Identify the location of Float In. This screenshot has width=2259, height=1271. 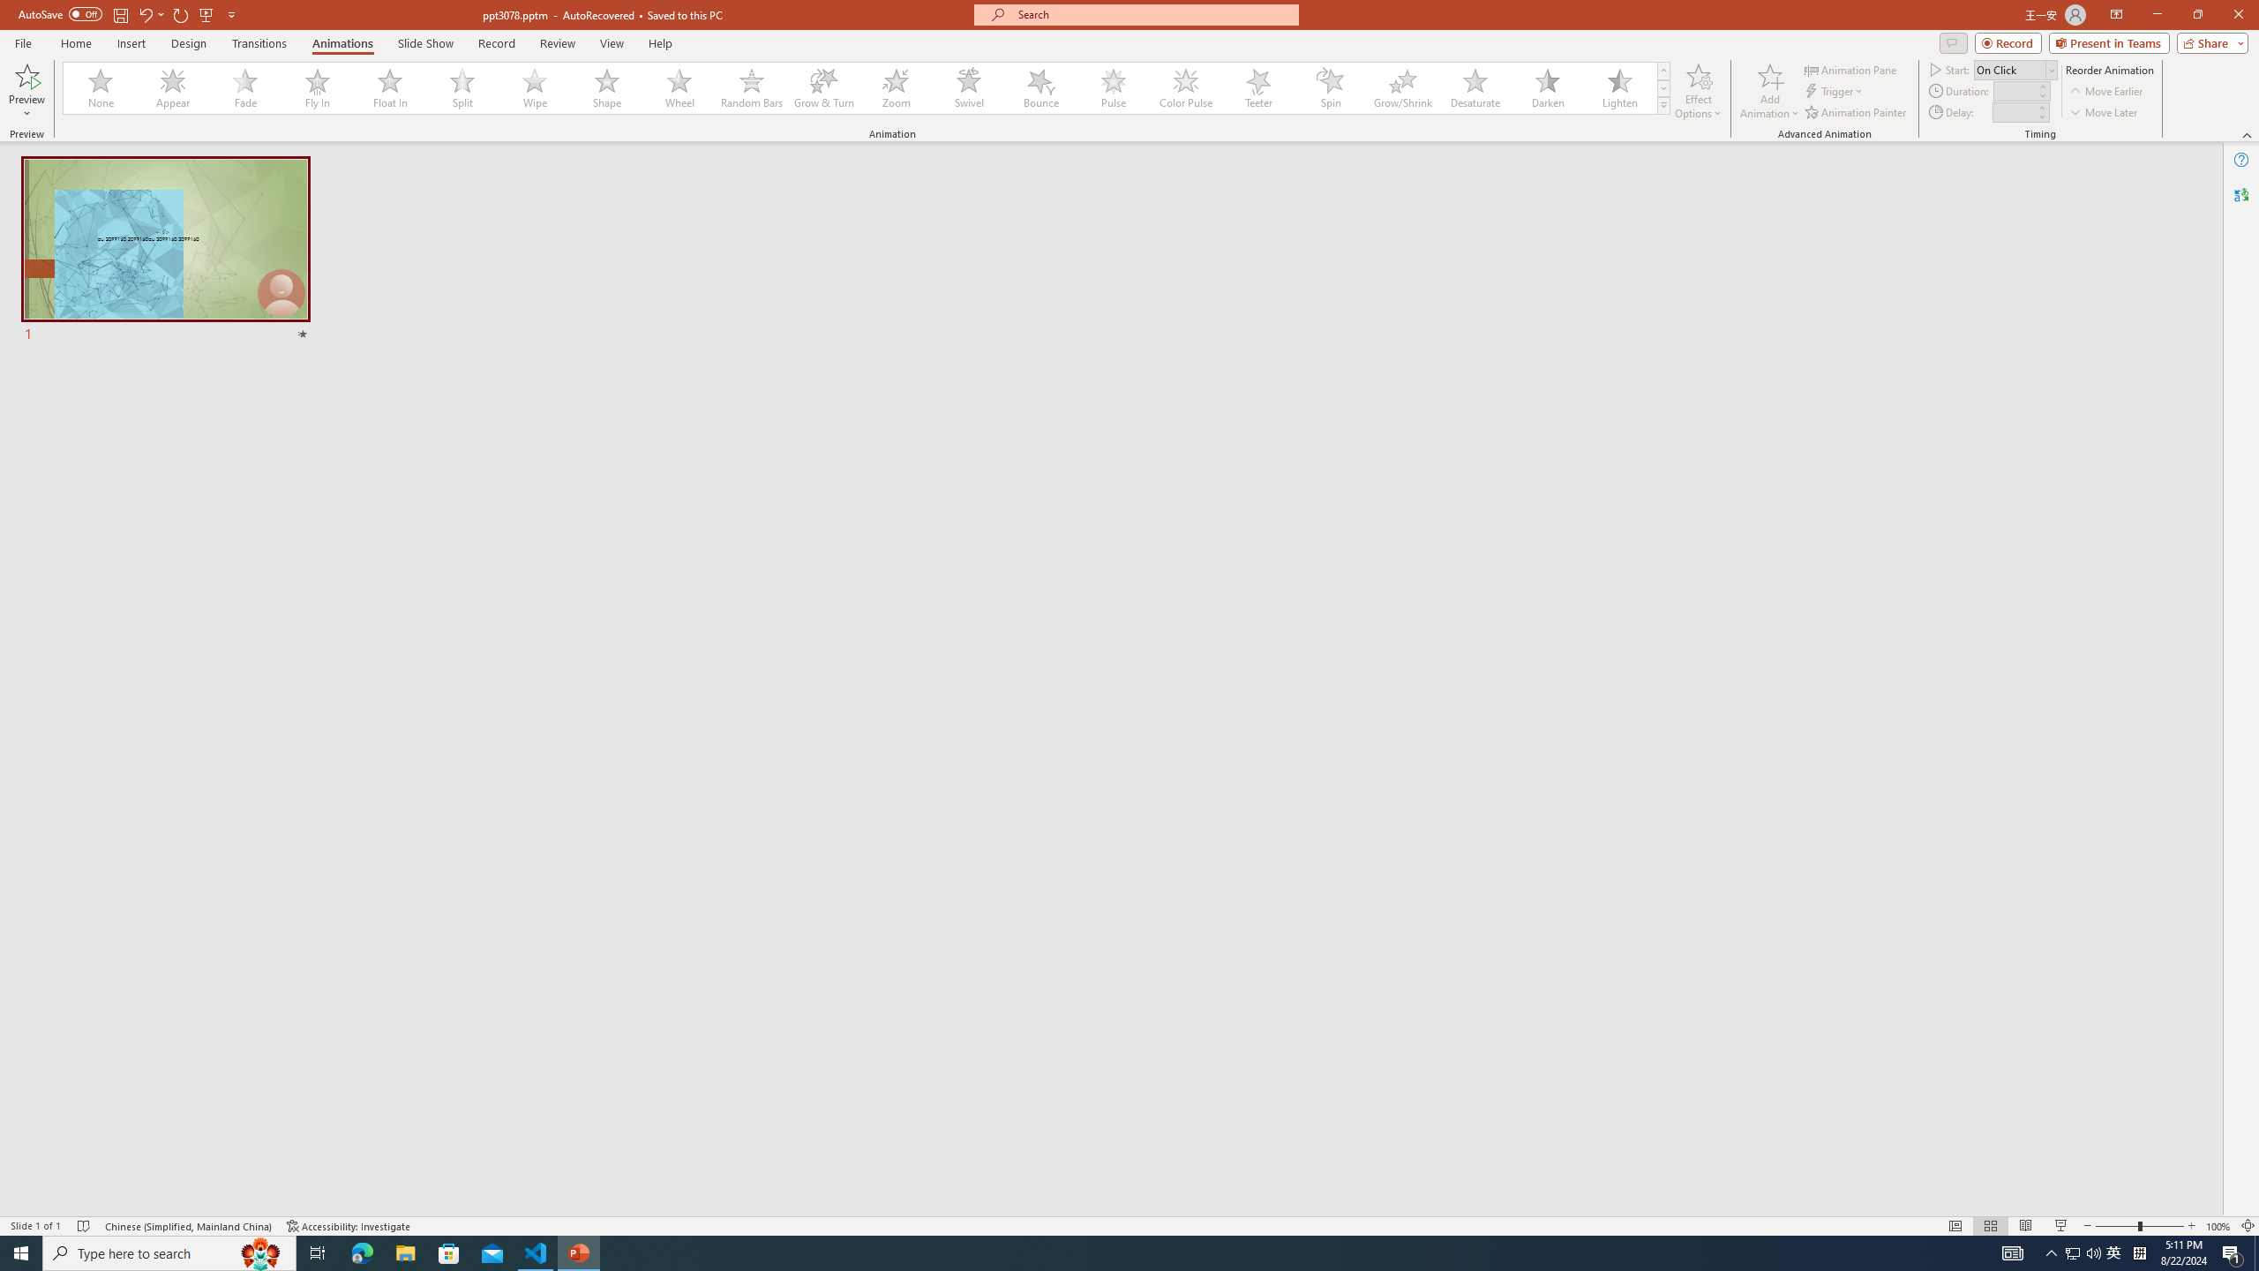
(390, 88).